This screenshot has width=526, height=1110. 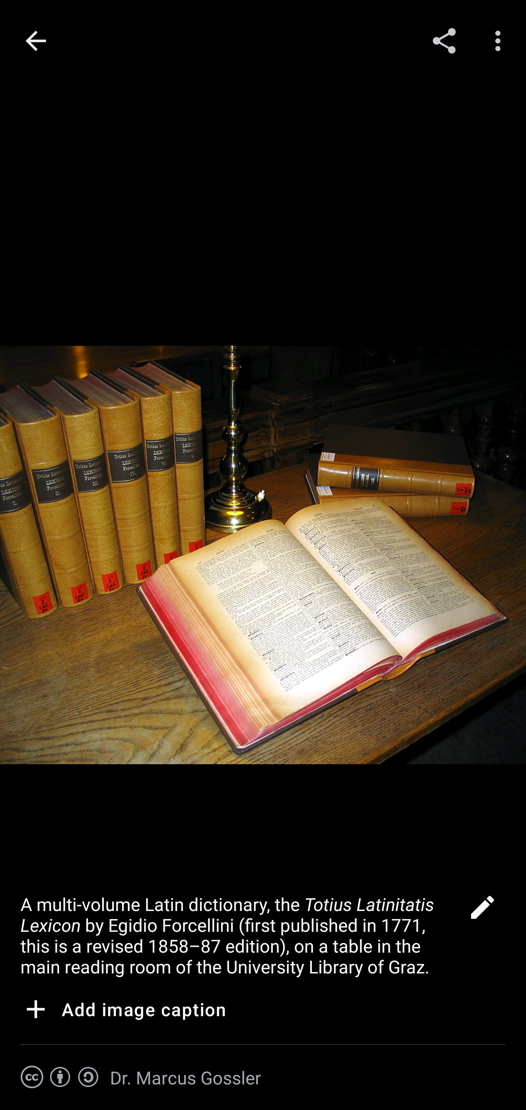 I want to click on More options, so click(x=500, y=40).